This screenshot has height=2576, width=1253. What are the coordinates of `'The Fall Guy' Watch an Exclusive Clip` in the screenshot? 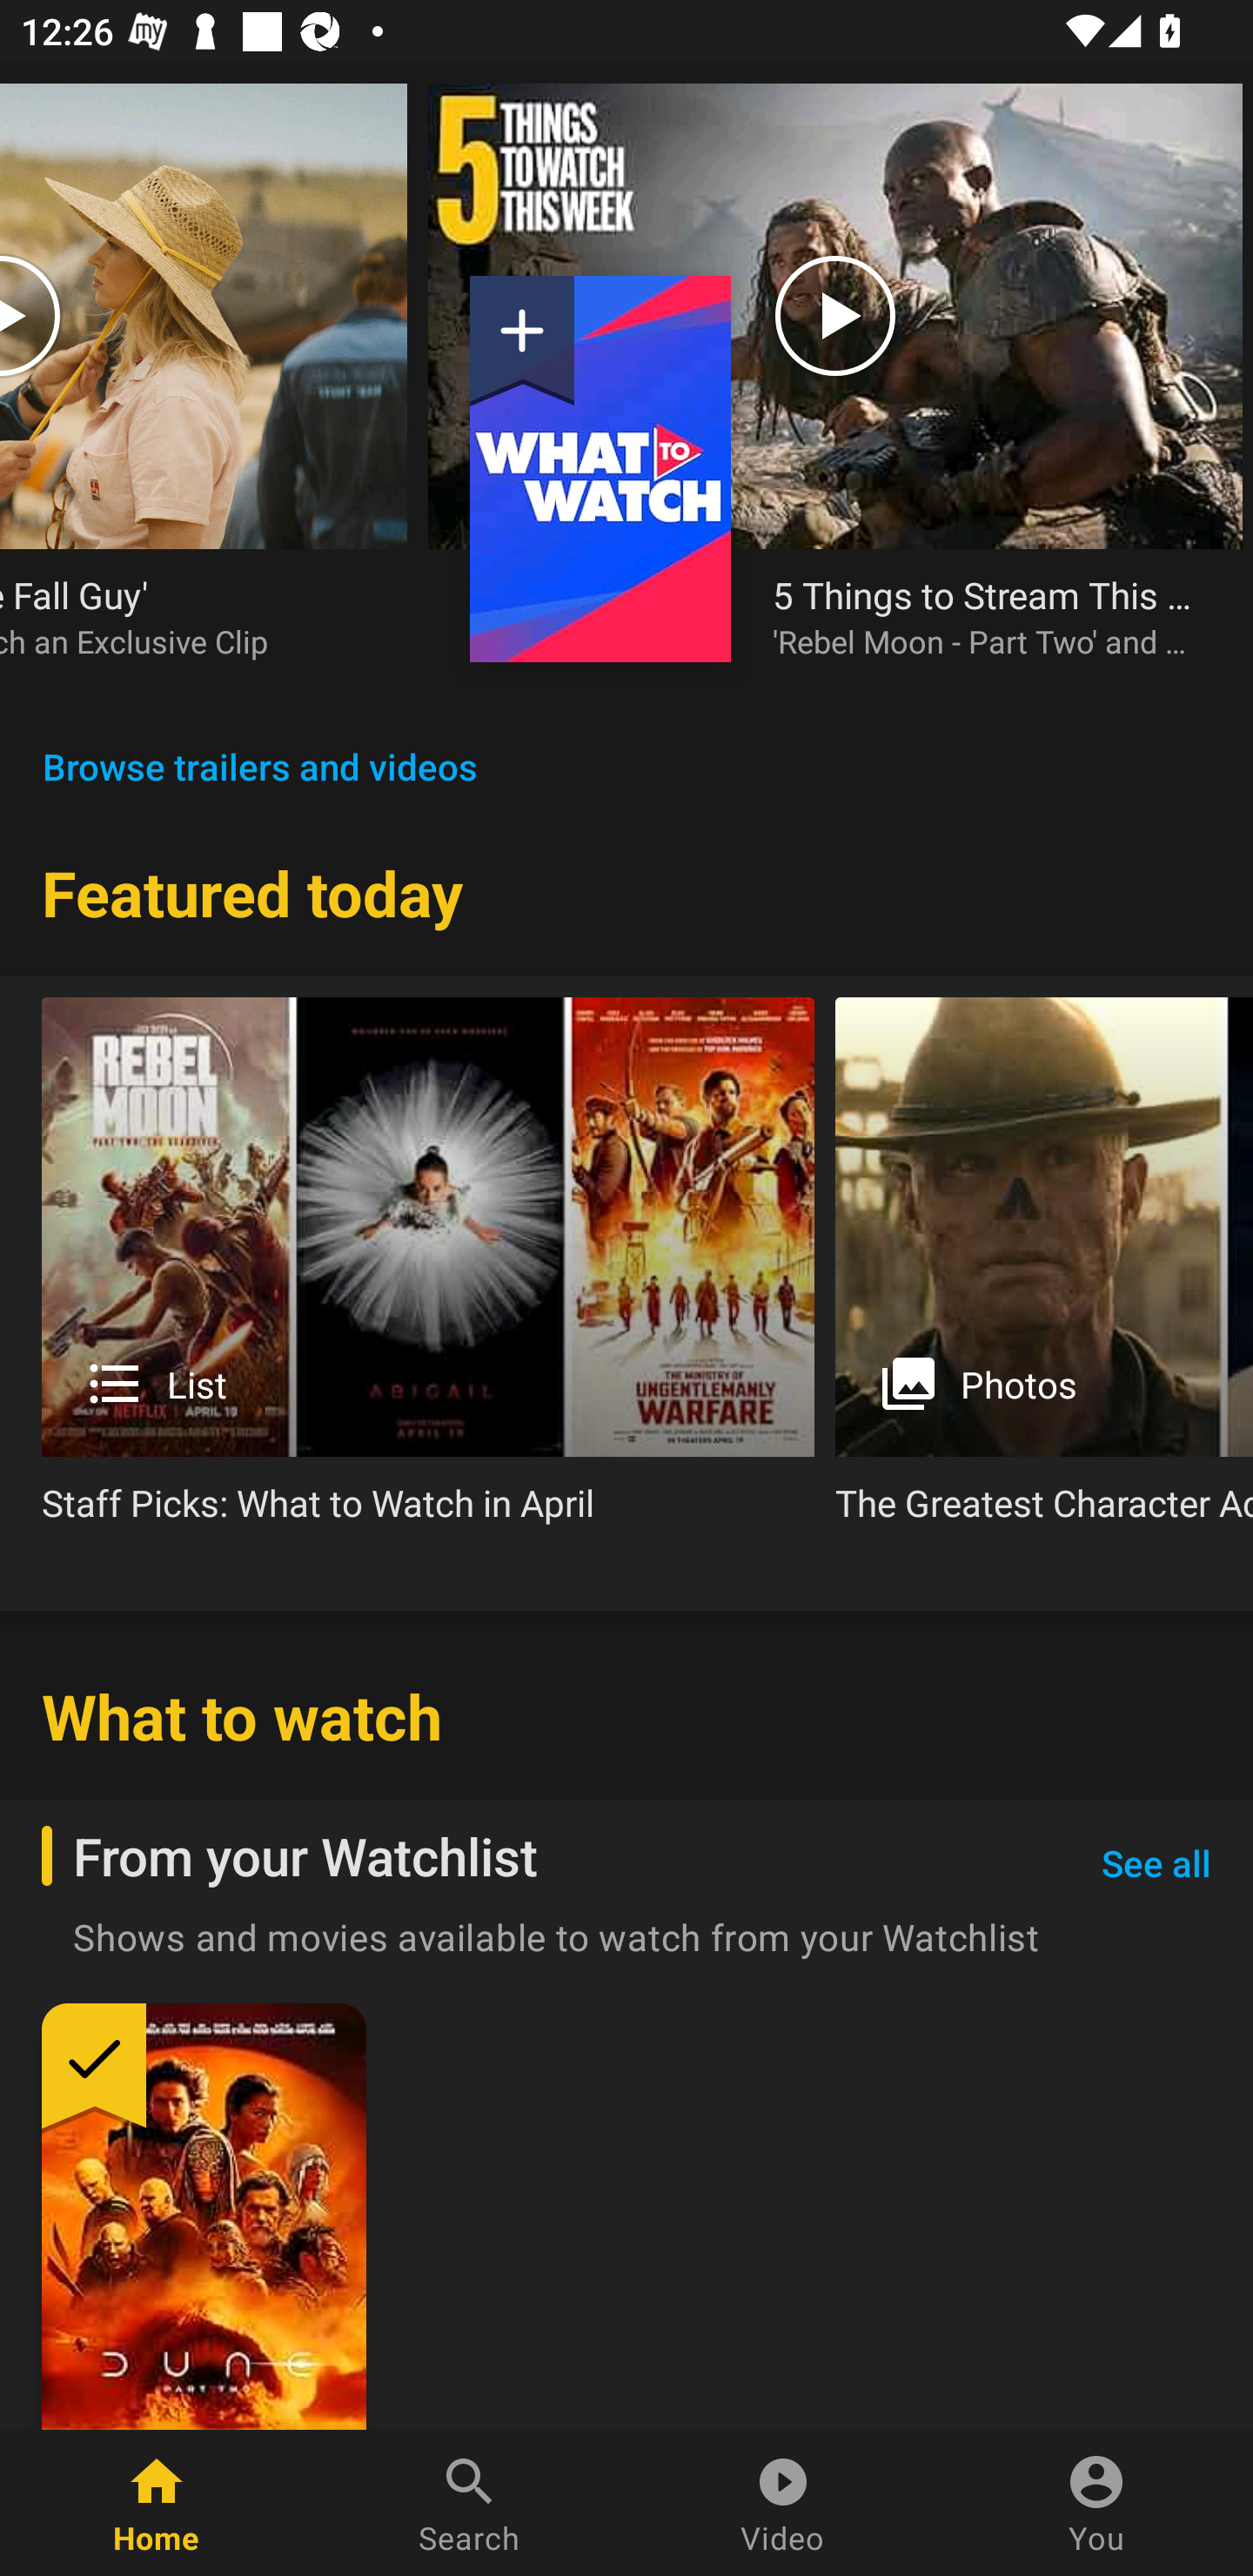 It's located at (183, 615).